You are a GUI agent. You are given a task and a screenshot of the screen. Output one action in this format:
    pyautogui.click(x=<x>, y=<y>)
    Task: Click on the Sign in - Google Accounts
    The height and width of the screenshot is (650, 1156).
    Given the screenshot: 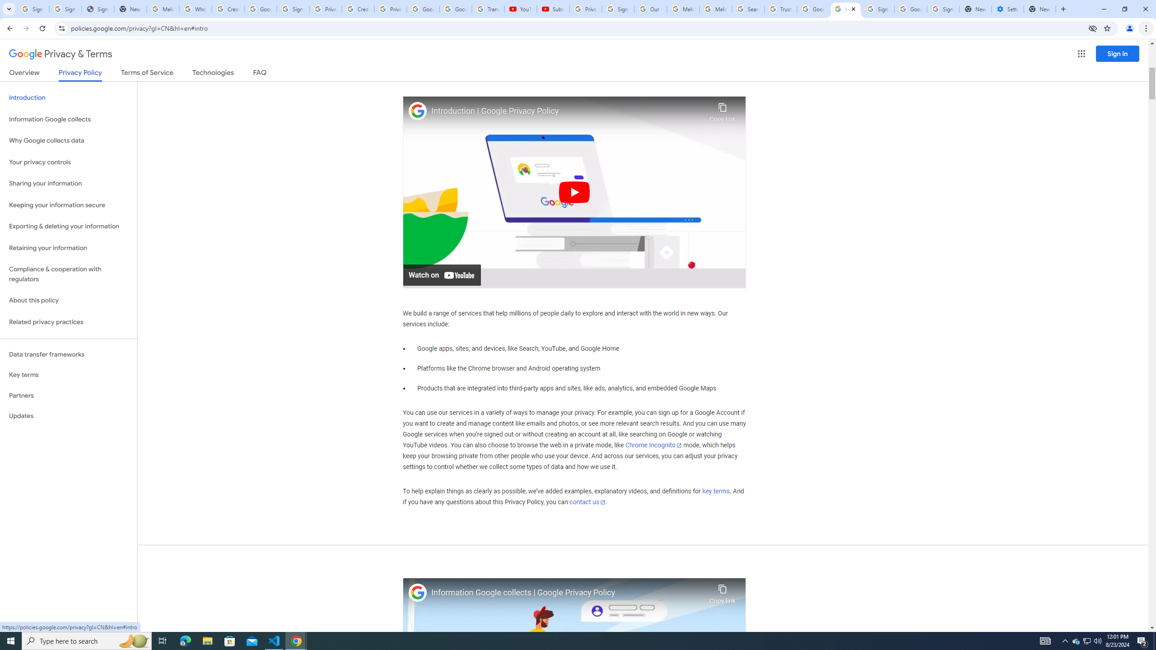 What is the action you would take?
    pyautogui.click(x=943, y=9)
    